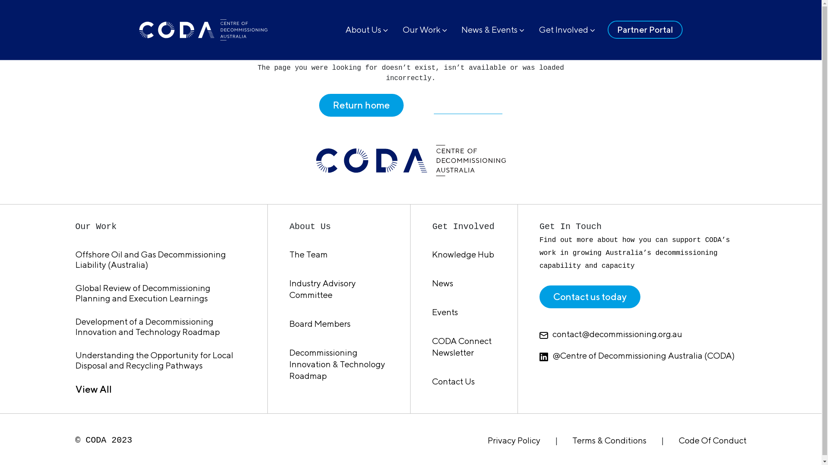 The width and height of the screenshot is (828, 465). What do you see at coordinates (643, 334) in the screenshot?
I see `contact@decommissioning.org.au` at bounding box center [643, 334].